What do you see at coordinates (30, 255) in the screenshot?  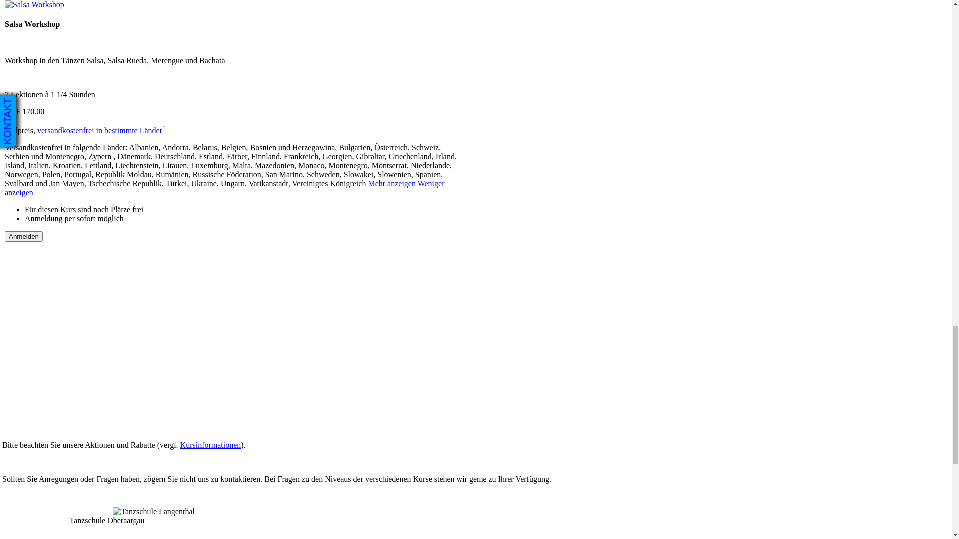 I see `Home` at bounding box center [30, 255].